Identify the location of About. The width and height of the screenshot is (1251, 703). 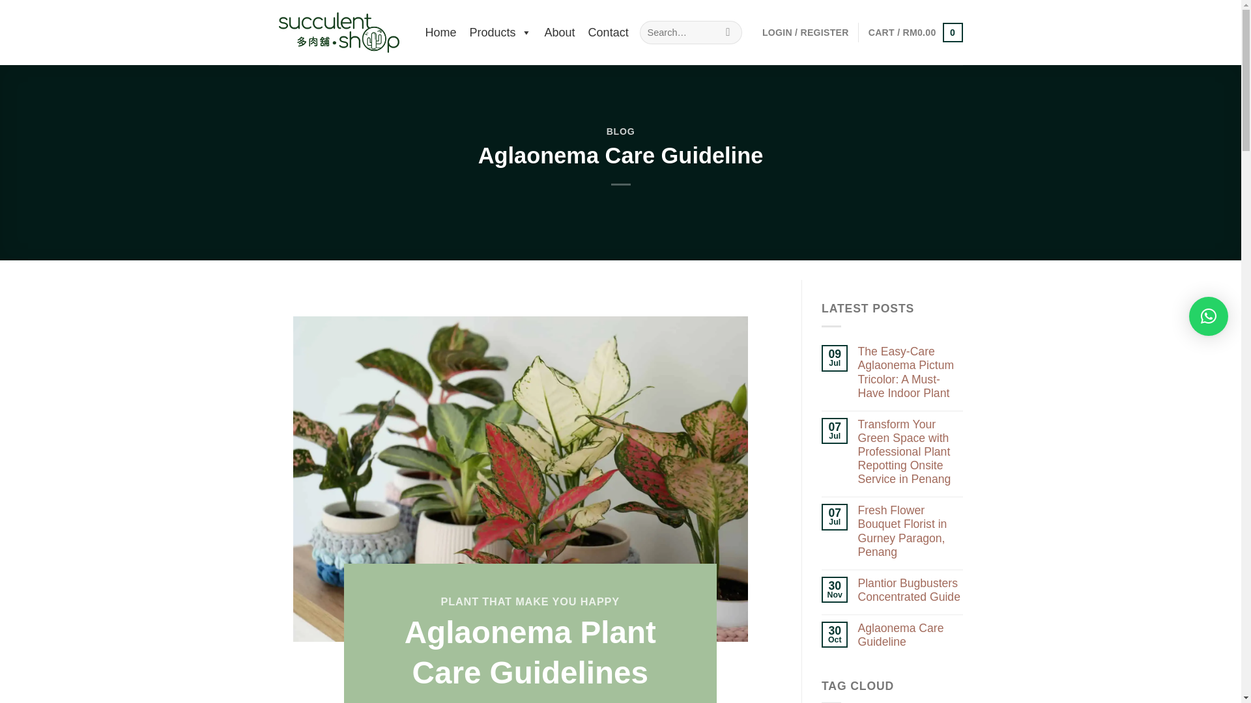
(559, 33).